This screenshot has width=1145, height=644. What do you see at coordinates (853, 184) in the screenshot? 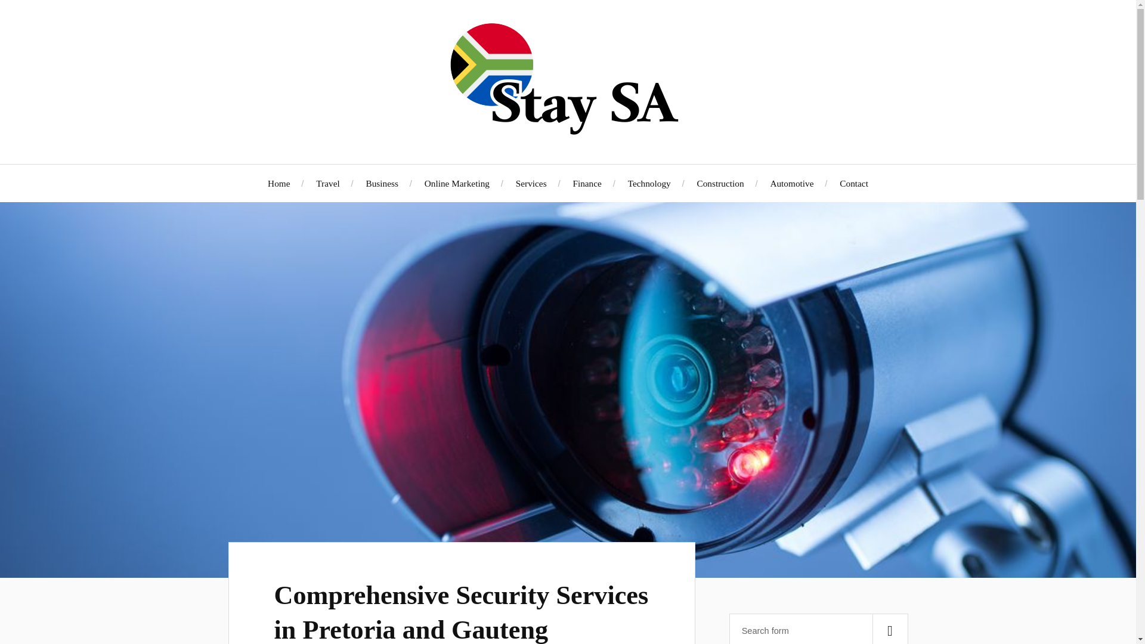
I see `Contact` at bounding box center [853, 184].